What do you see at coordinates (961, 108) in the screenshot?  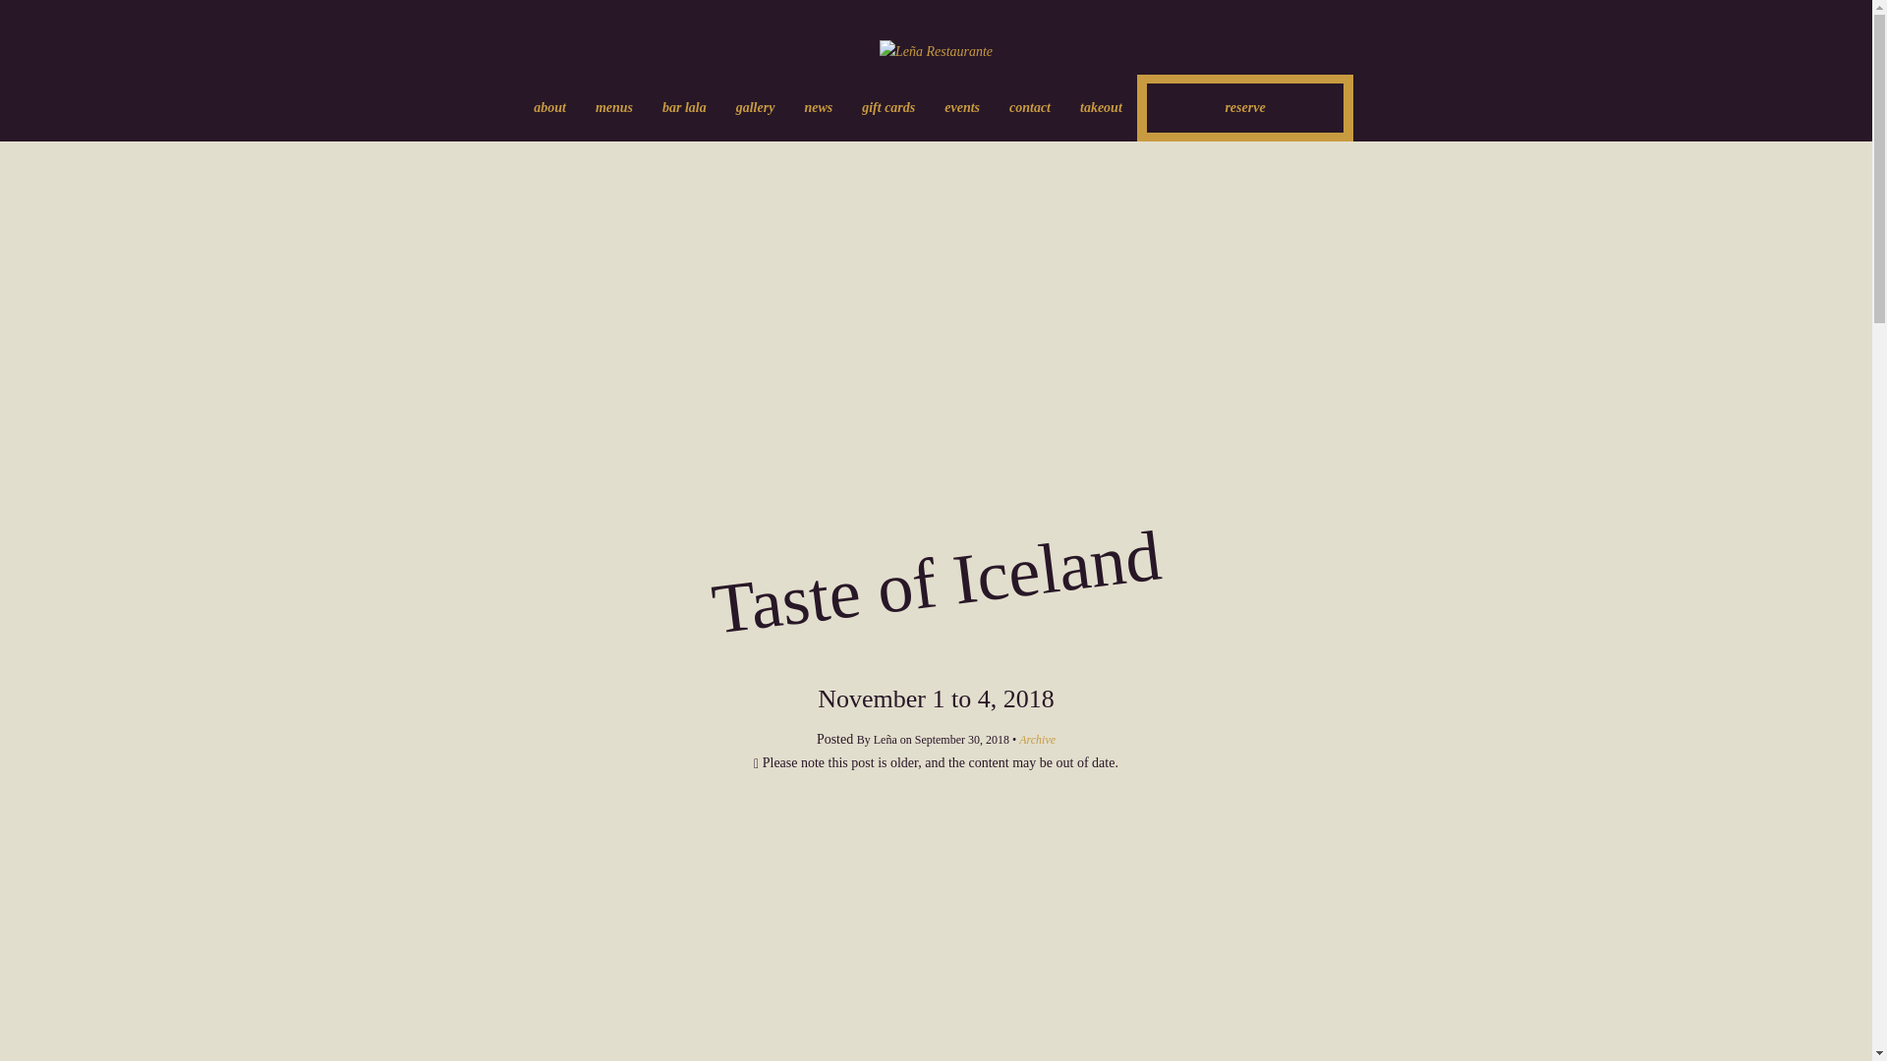 I see `events` at bounding box center [961, 108].